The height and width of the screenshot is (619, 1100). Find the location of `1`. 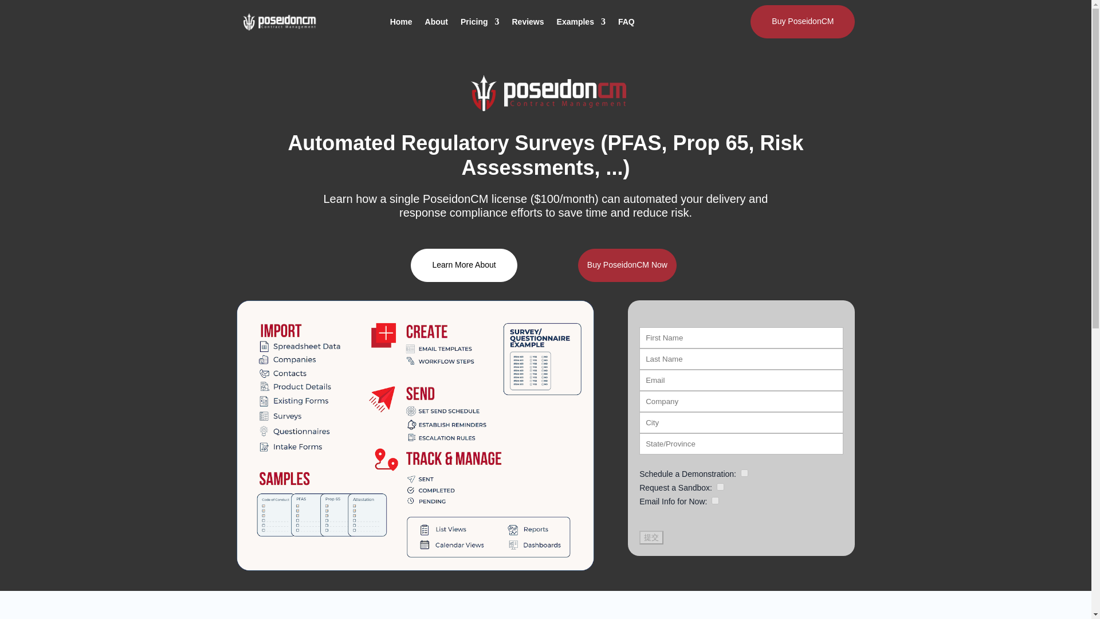

1 is located at coordinates (720, 487).